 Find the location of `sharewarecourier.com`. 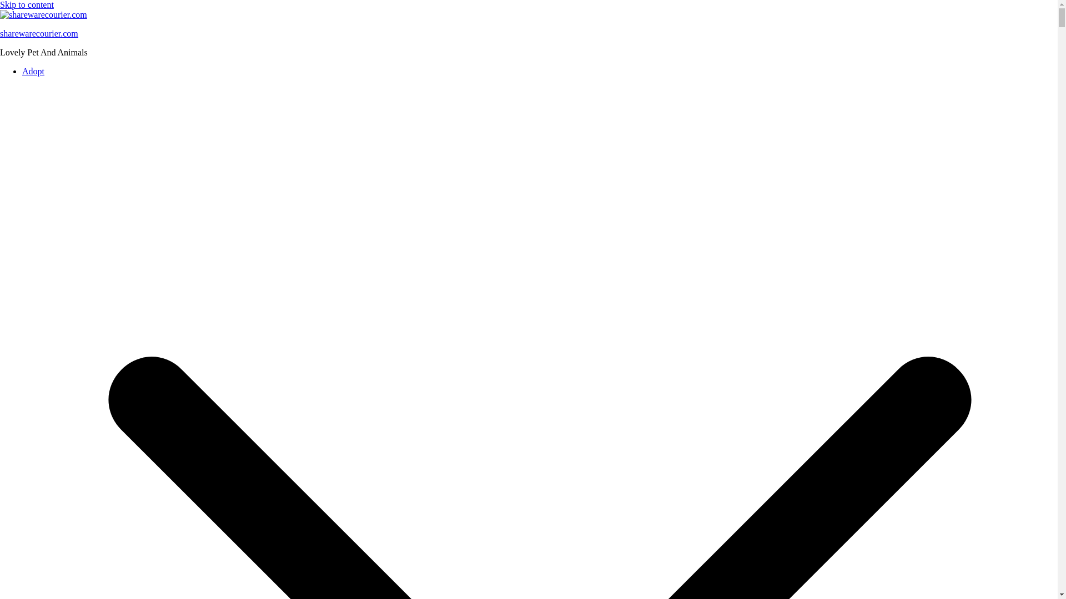

sharewarecourier.com is located at coordinates (39, 33).